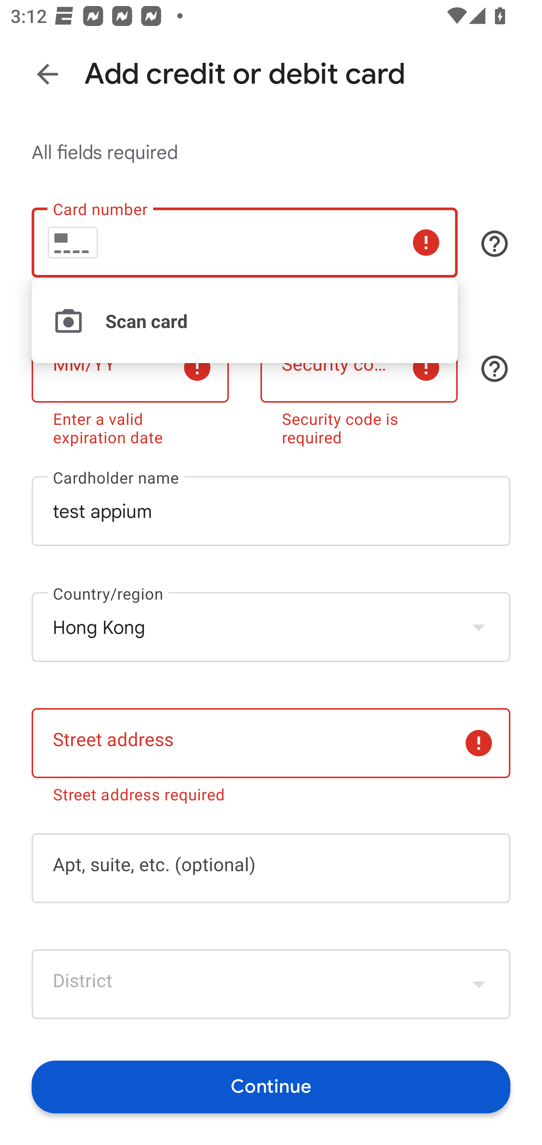 This screenshot has height=1145, width=542. I want to click on Card number, so click(244, 242).